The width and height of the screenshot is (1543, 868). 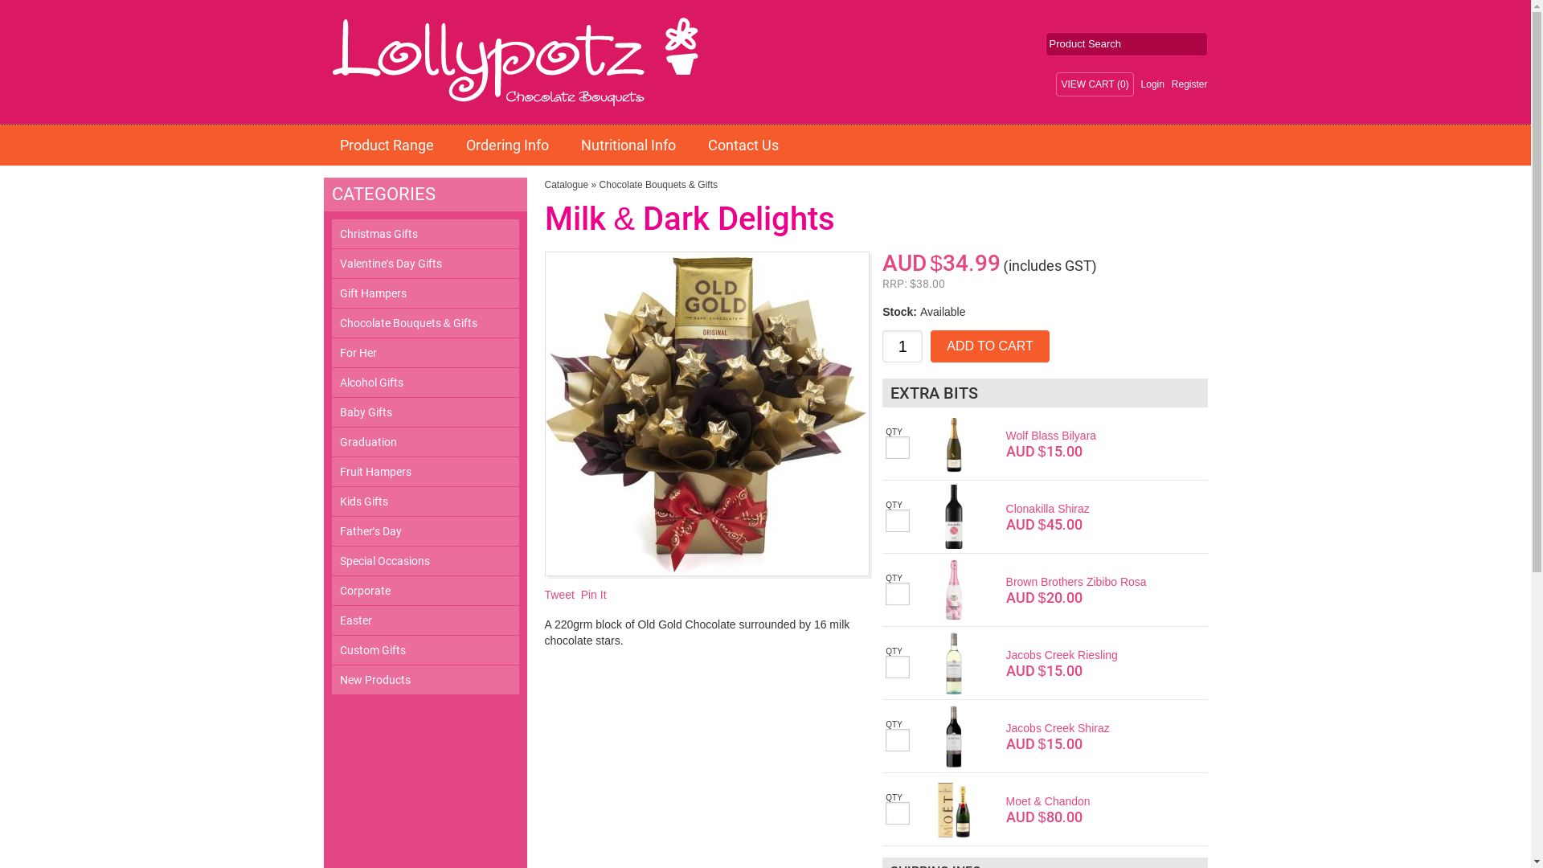 I want to click on Christmas Gifts, so click(x=424, y=234).